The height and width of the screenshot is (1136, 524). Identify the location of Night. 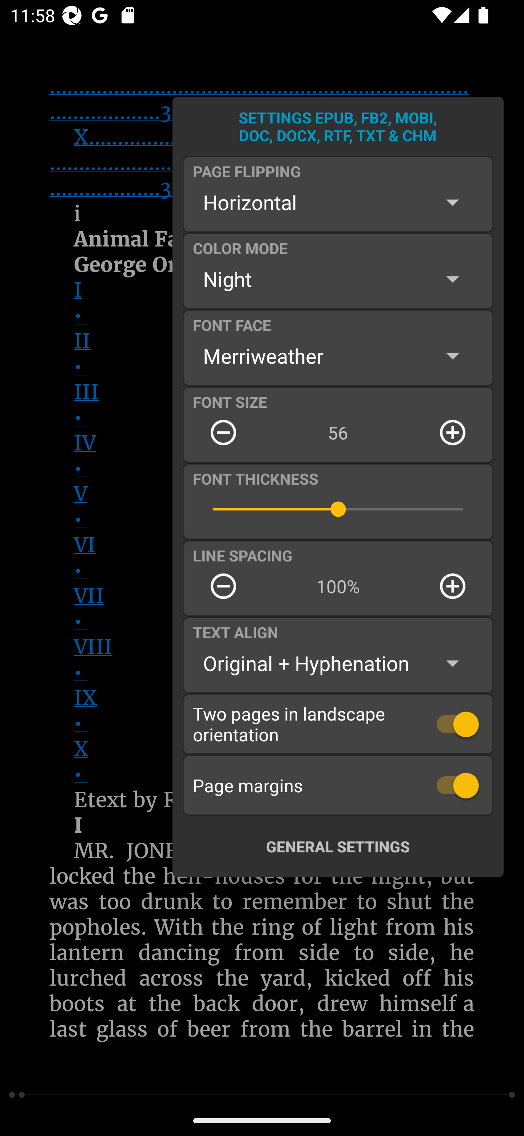
(338, 279).